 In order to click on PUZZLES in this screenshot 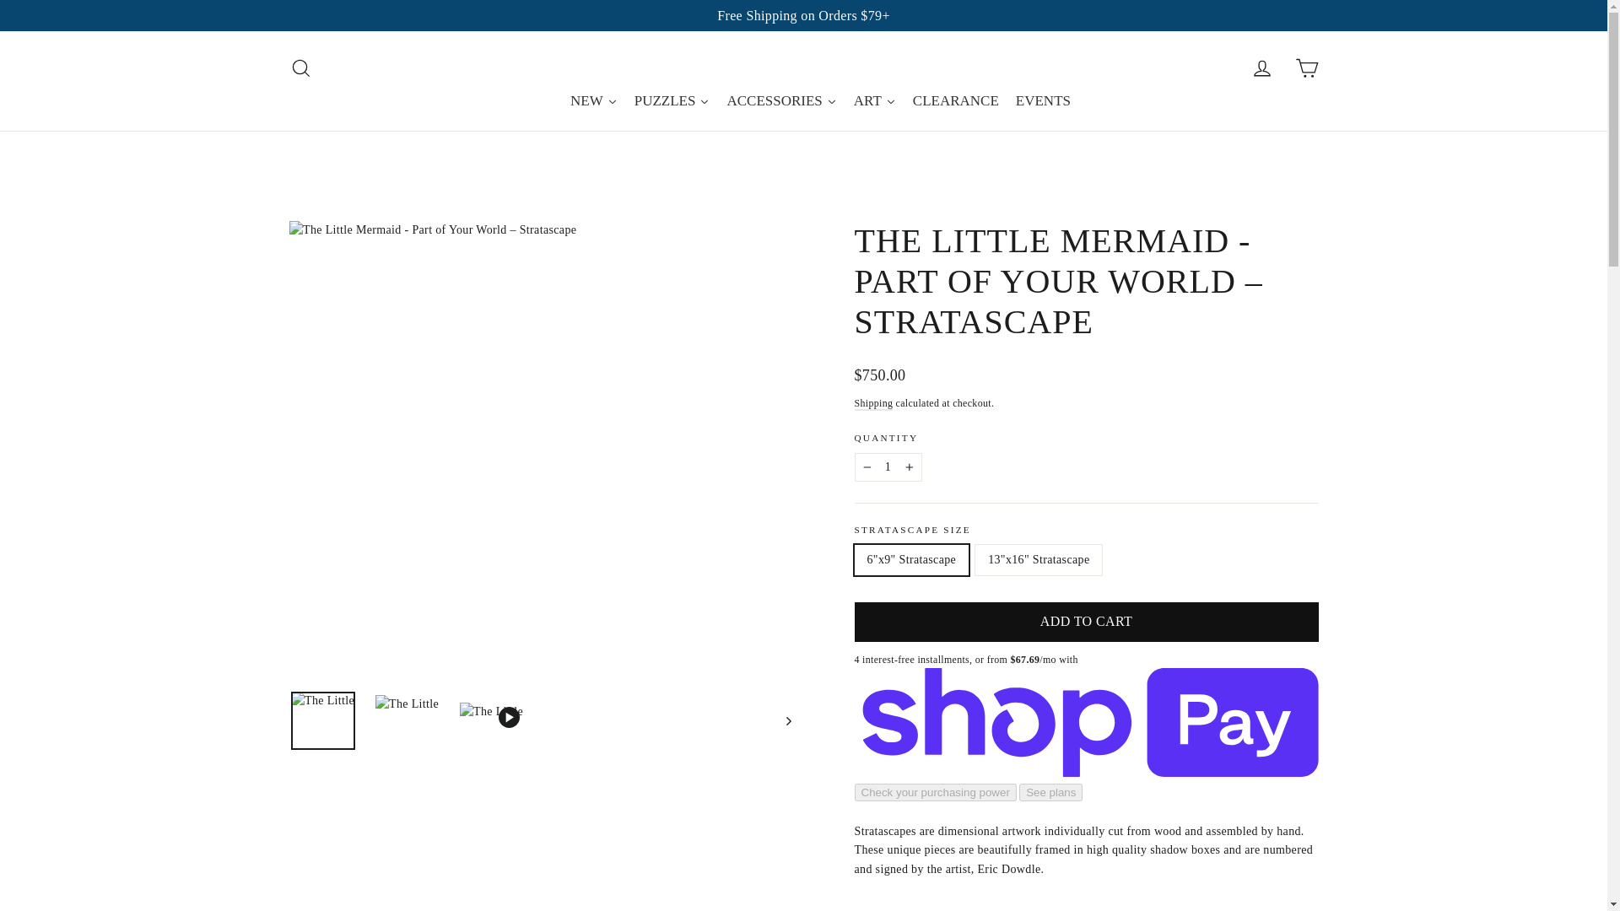, I will do `click(672, 101)`.